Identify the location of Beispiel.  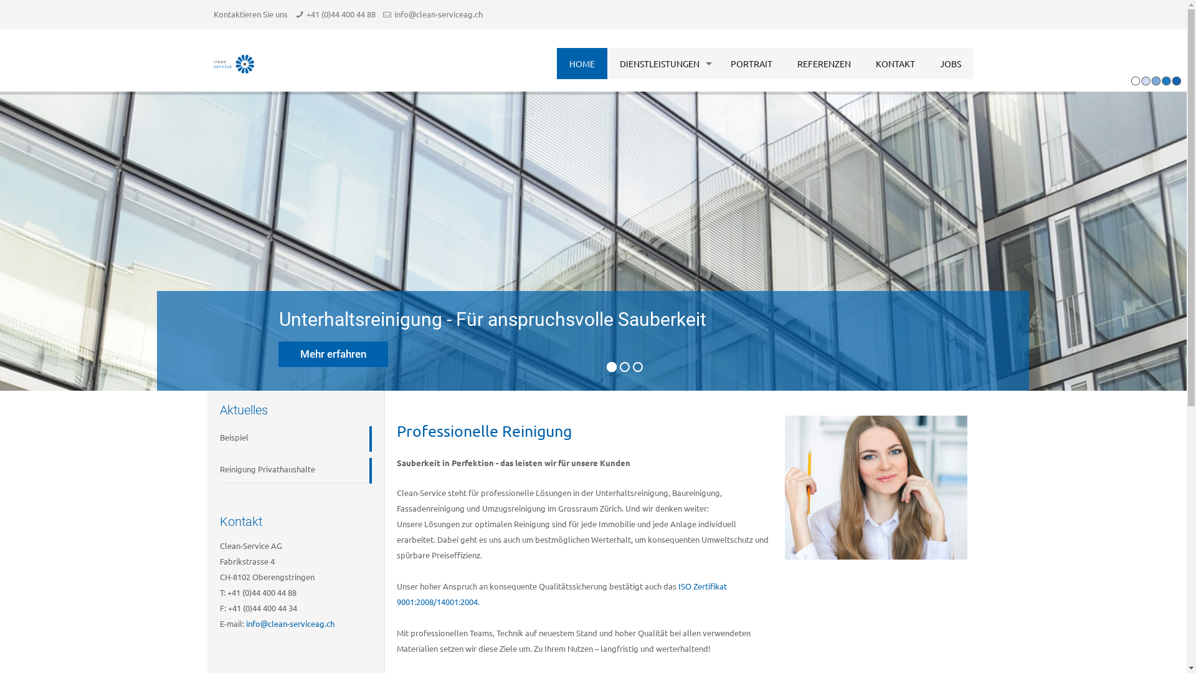
(290, 438).